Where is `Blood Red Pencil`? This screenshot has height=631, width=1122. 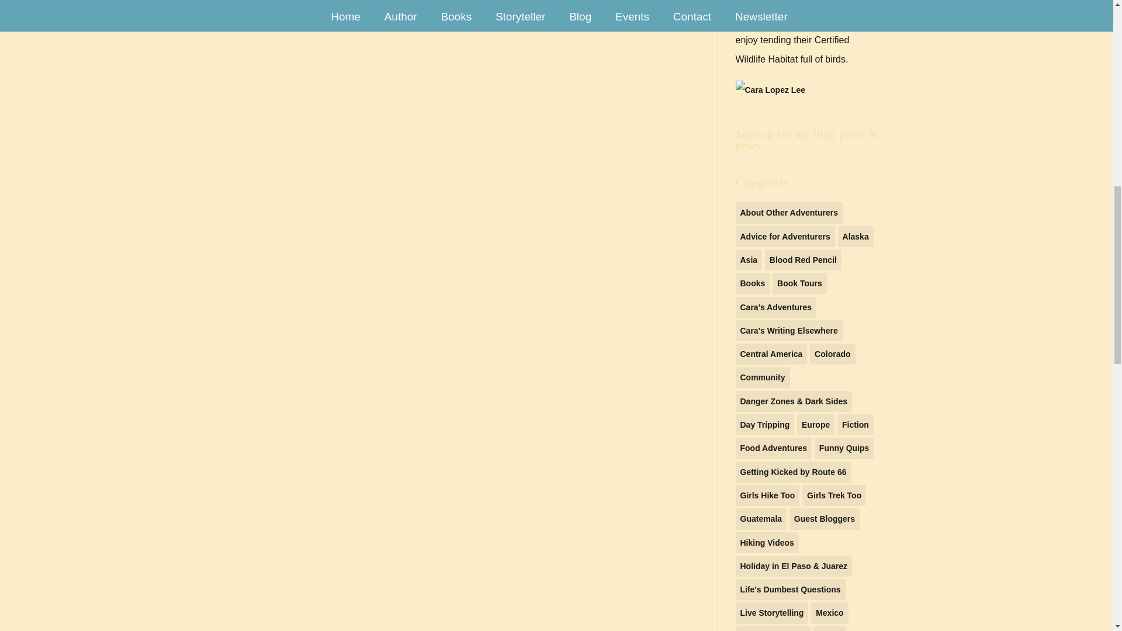
Blood Red Pencil is located at coordinates (803, 259).